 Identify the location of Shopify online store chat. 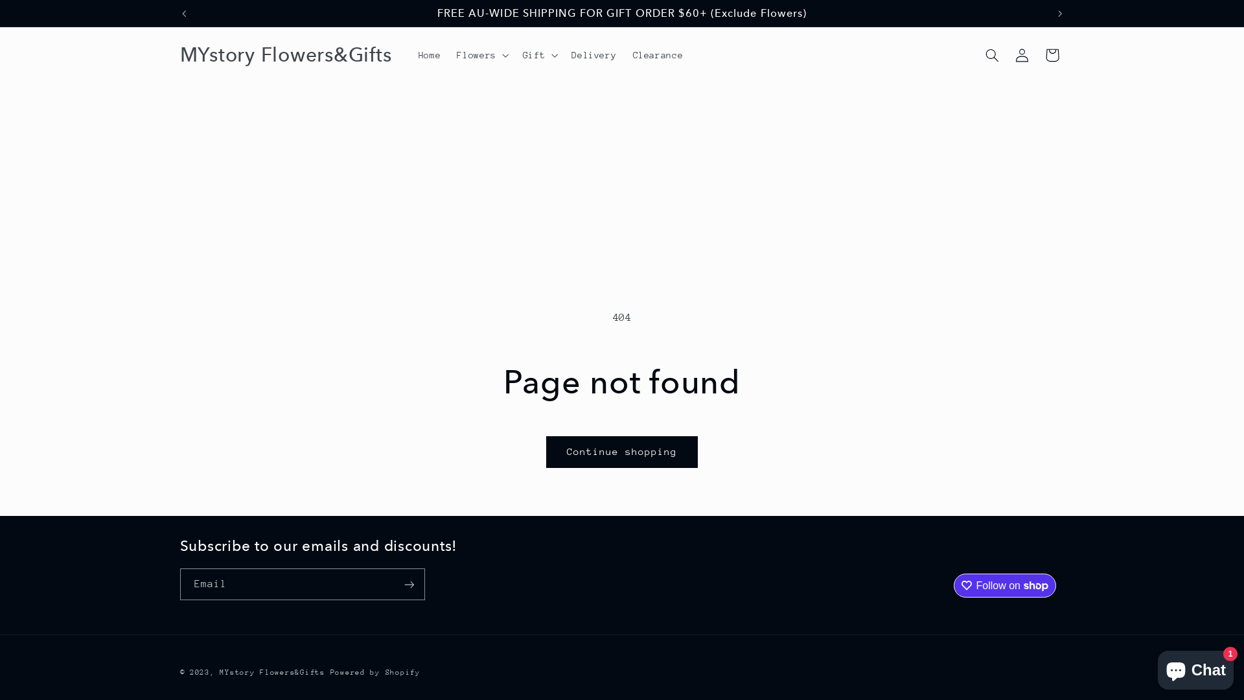
(1196, 668).